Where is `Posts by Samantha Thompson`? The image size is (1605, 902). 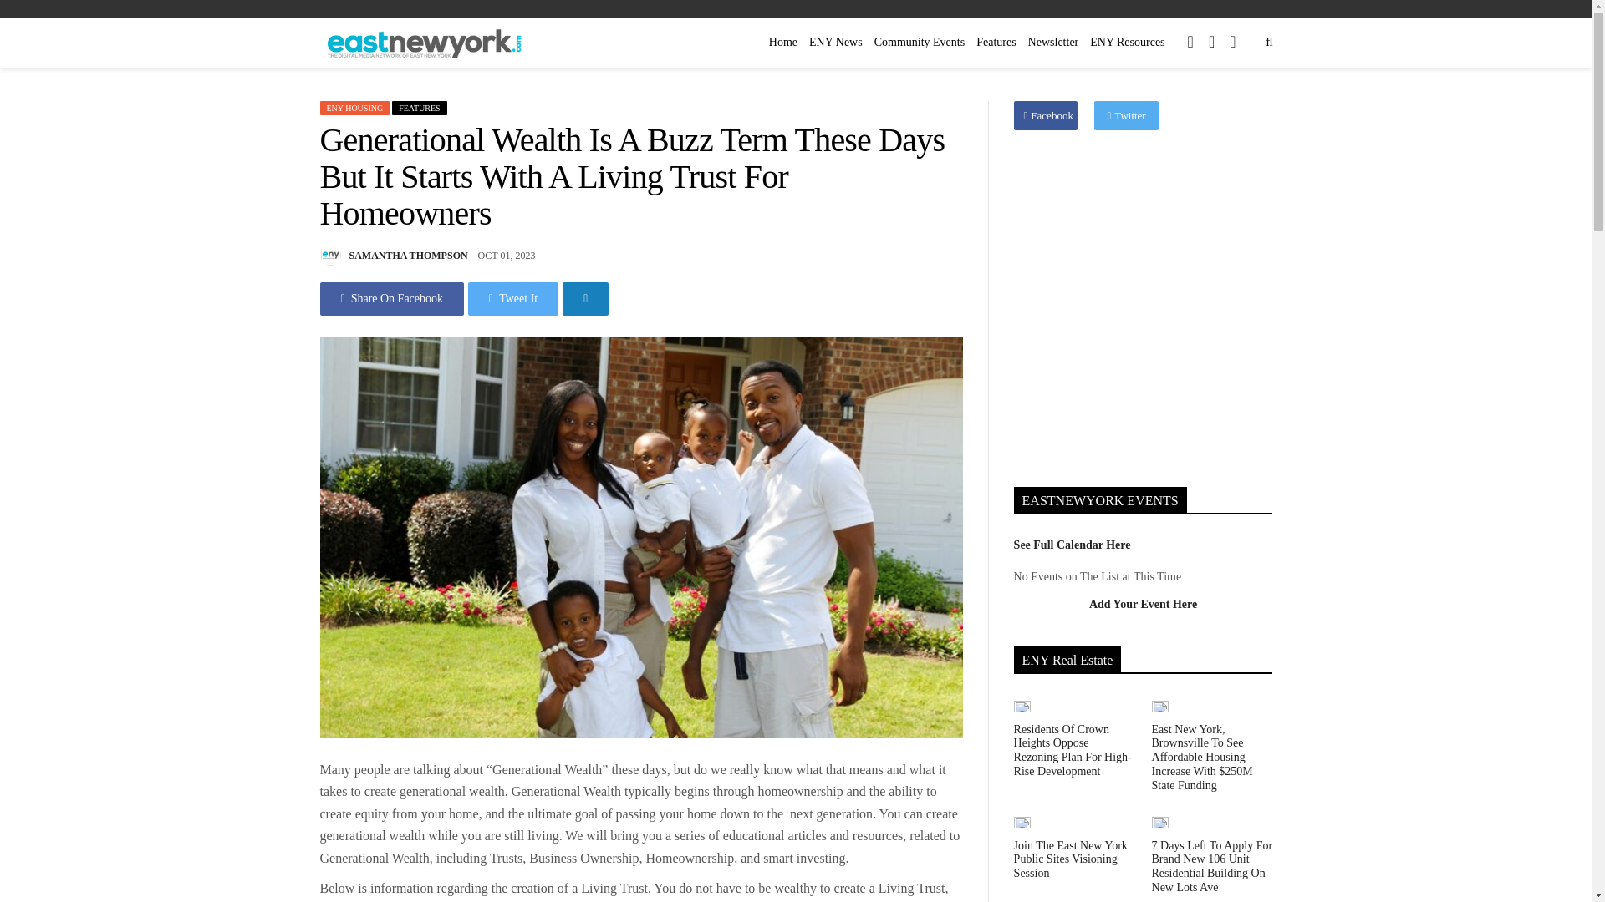 Posts by Samantha Thompson is located at coordinates (409, 256).